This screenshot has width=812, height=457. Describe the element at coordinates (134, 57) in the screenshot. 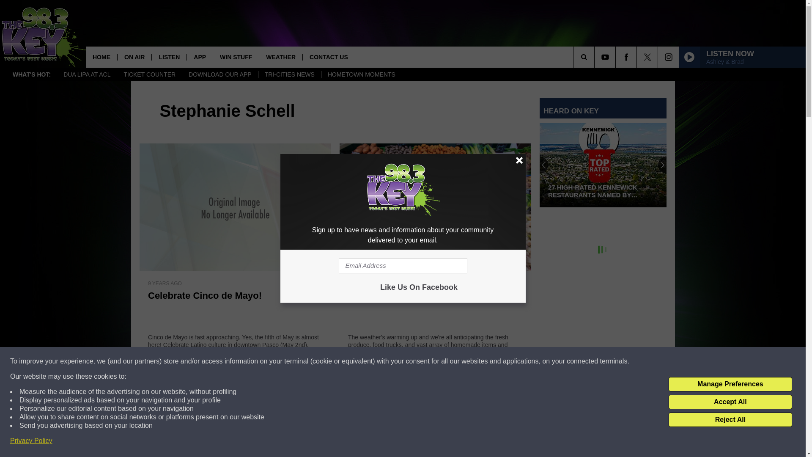

I see `ON AIR` at that location.